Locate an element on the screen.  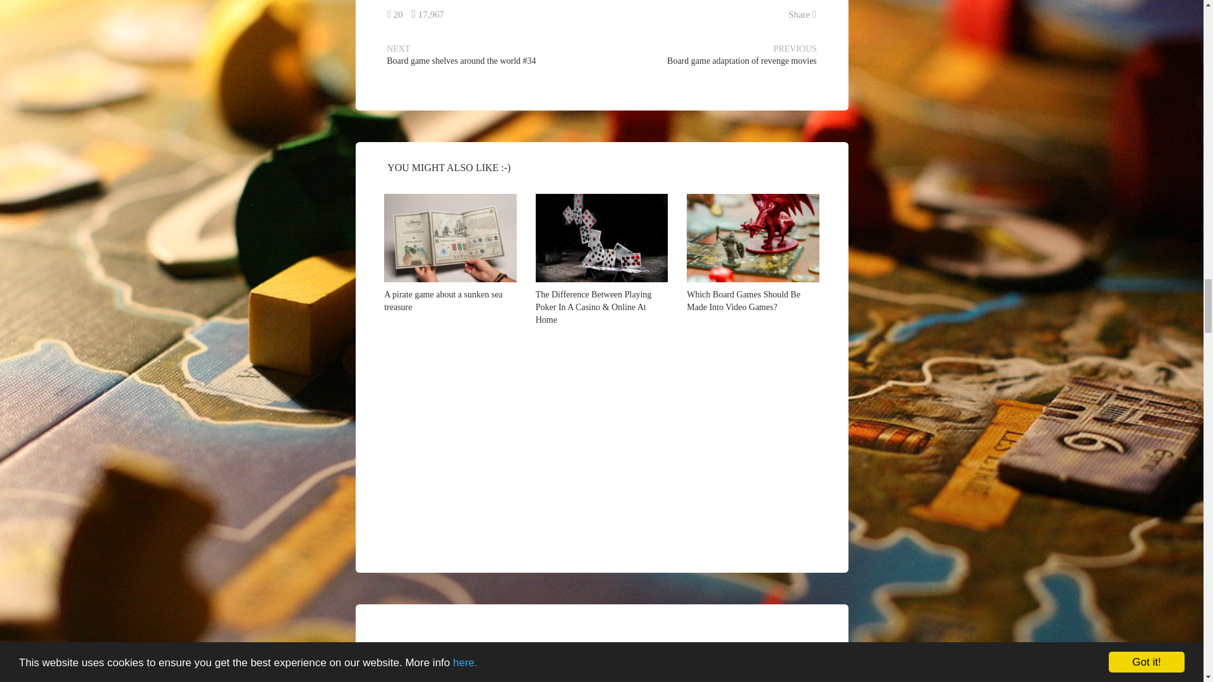
Share is located at coordinates (802, 15).